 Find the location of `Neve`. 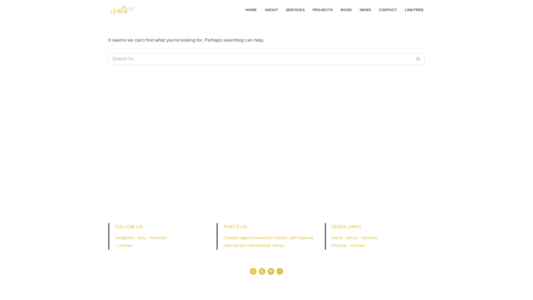

Neve is located at coordinates (114, 292).